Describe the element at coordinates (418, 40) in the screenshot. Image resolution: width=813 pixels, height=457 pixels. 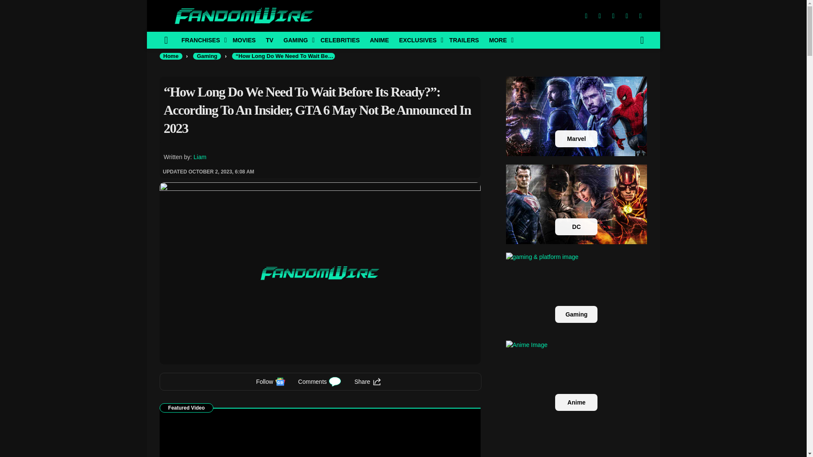
I see `EXCLUSIVES` at that location.